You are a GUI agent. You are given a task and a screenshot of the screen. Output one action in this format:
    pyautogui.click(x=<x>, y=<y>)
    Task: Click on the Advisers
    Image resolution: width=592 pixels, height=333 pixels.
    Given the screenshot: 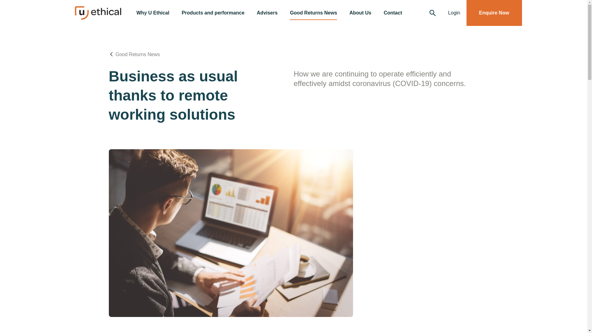 What is the action you would take?
    pyautogui.click(x=267, y=13)
    